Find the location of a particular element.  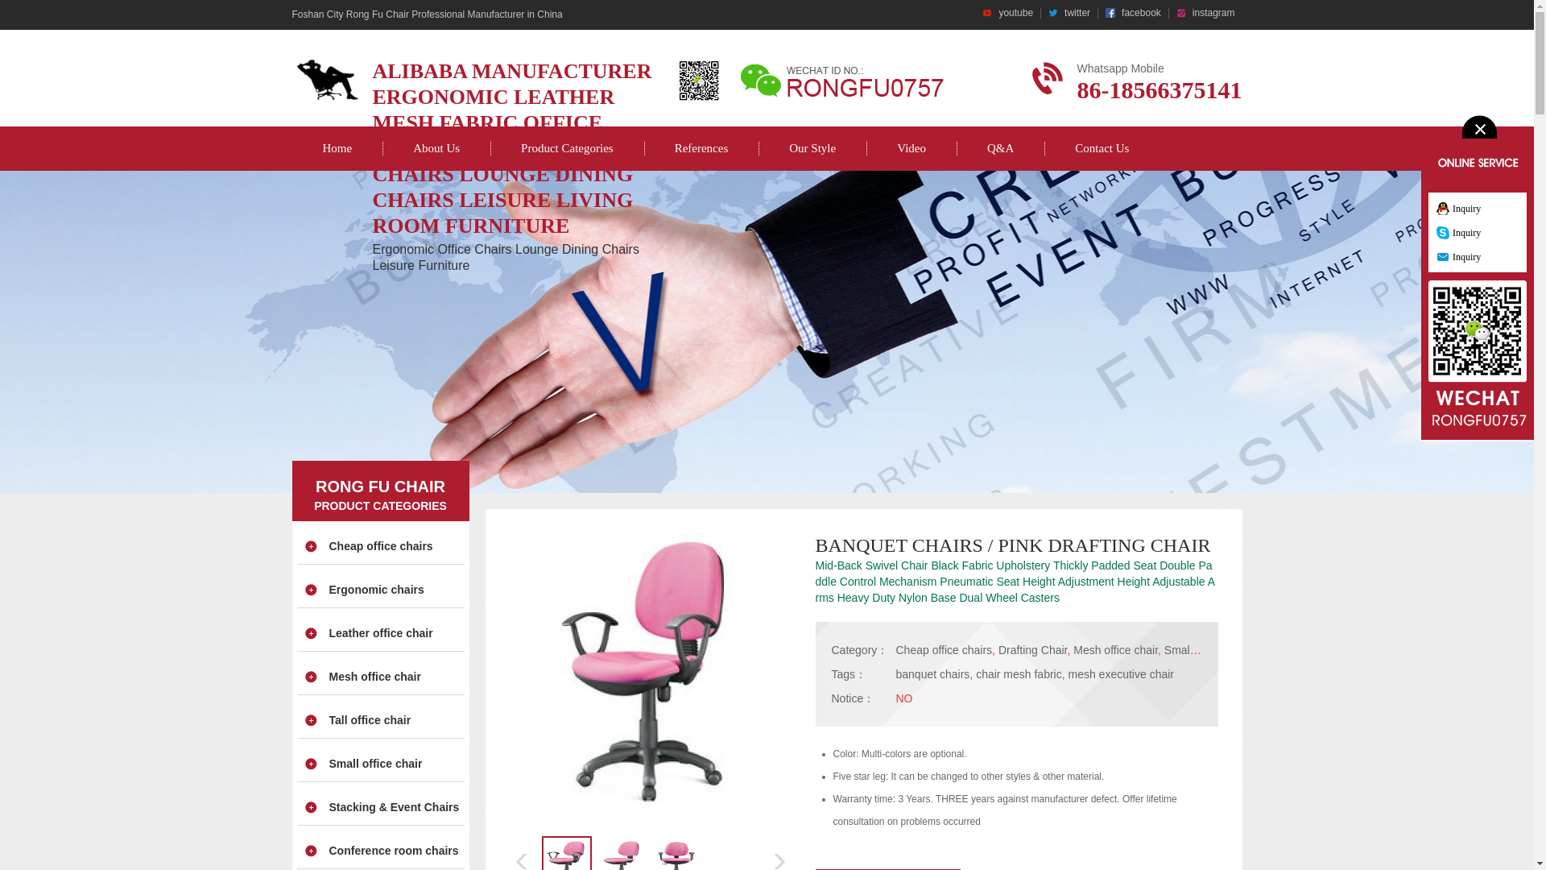

Product Categories is located at coordinates (567, 148).